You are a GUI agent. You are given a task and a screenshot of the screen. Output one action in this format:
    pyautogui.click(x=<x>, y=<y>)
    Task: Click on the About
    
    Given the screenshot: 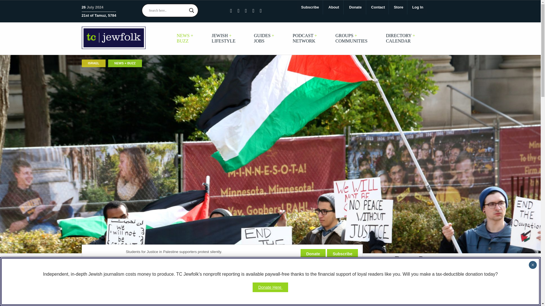 What is the action you would take?
    pyautogui.click(x=334, y=7)
    